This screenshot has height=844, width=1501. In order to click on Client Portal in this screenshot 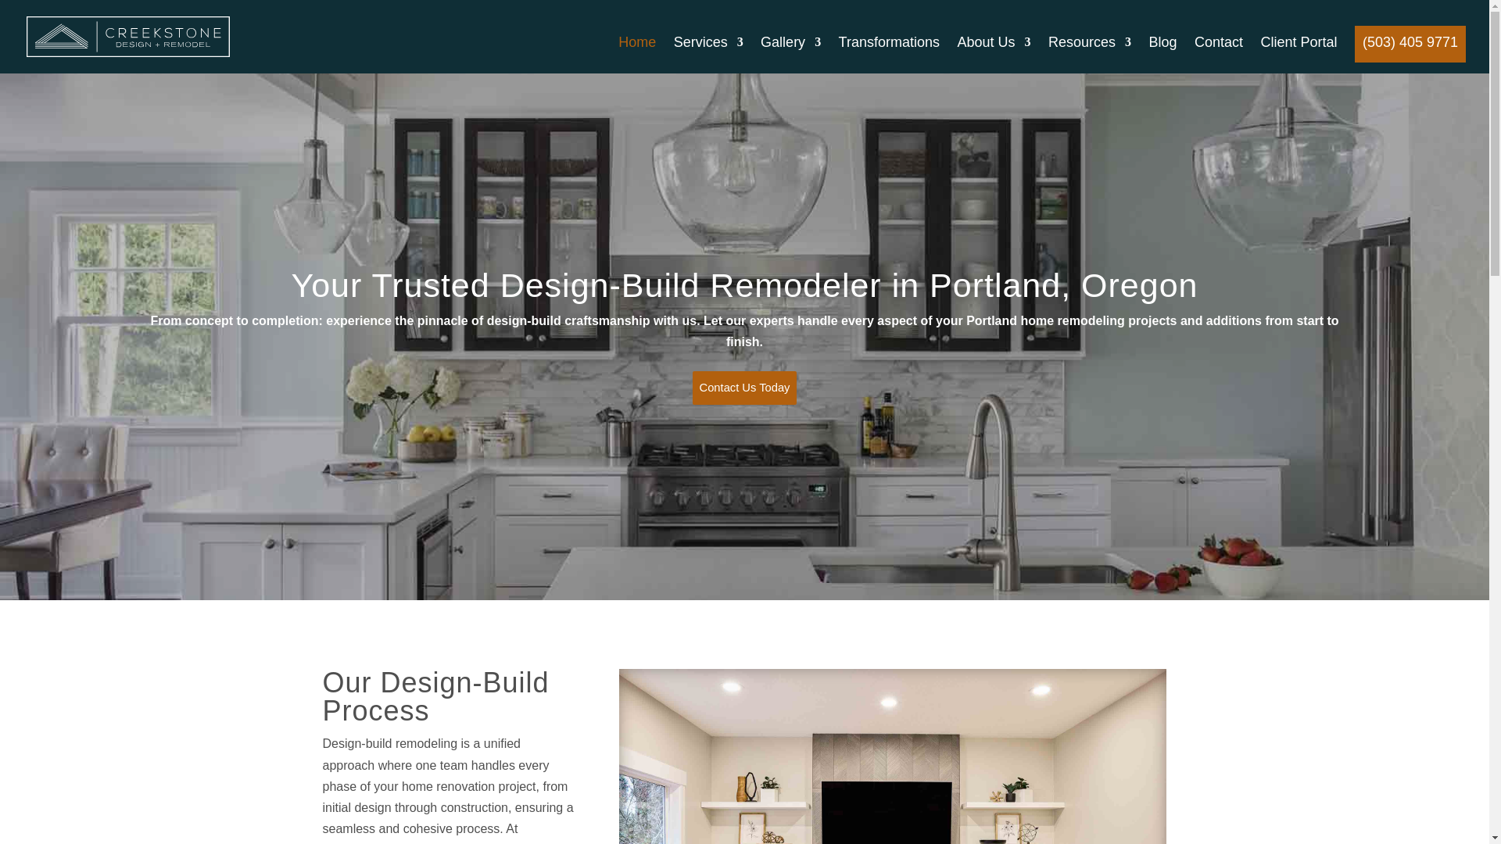, I will do `click(1299, 55)`.